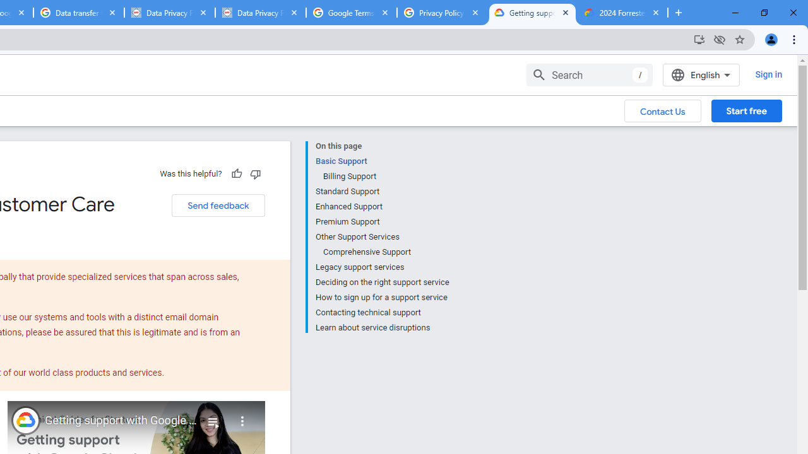 This screenshot has width=808, height=454. What do you see at coordinates (663, 110) in the screenshot?
I see `Contact Us` at bounding box center [663, 110].